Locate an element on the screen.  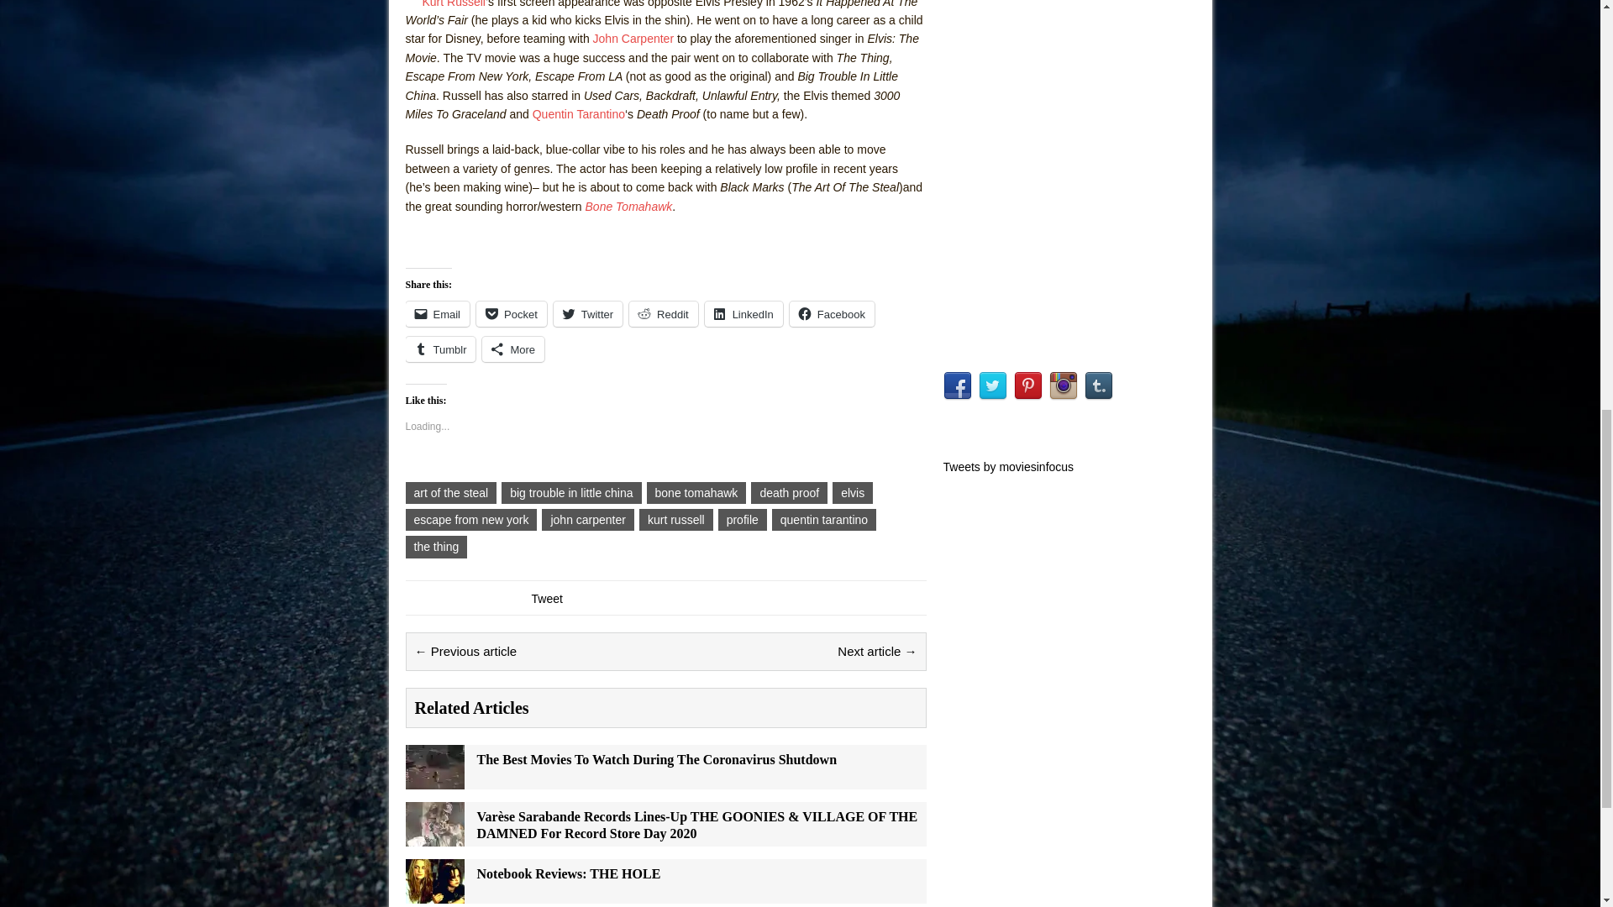
More is located at coordinates (513, 349).